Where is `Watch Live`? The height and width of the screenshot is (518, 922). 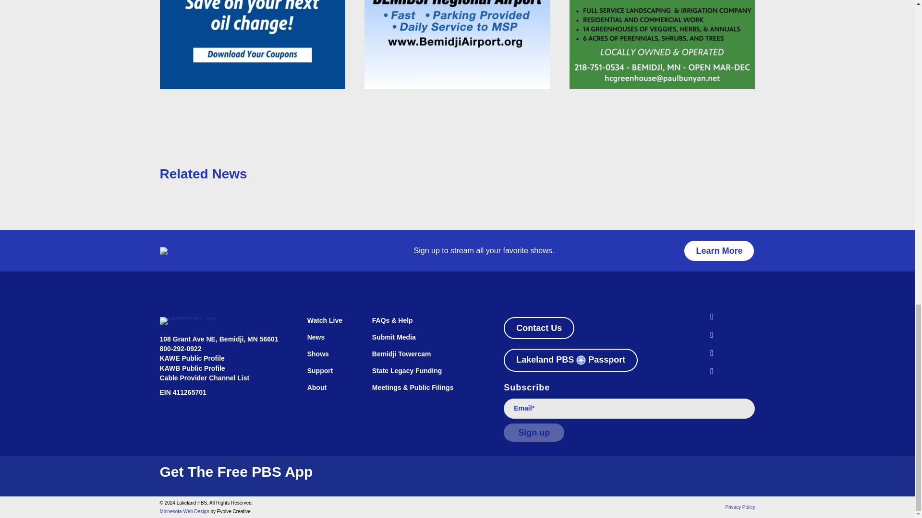 Watch Live is located at coordinates (330, 325).